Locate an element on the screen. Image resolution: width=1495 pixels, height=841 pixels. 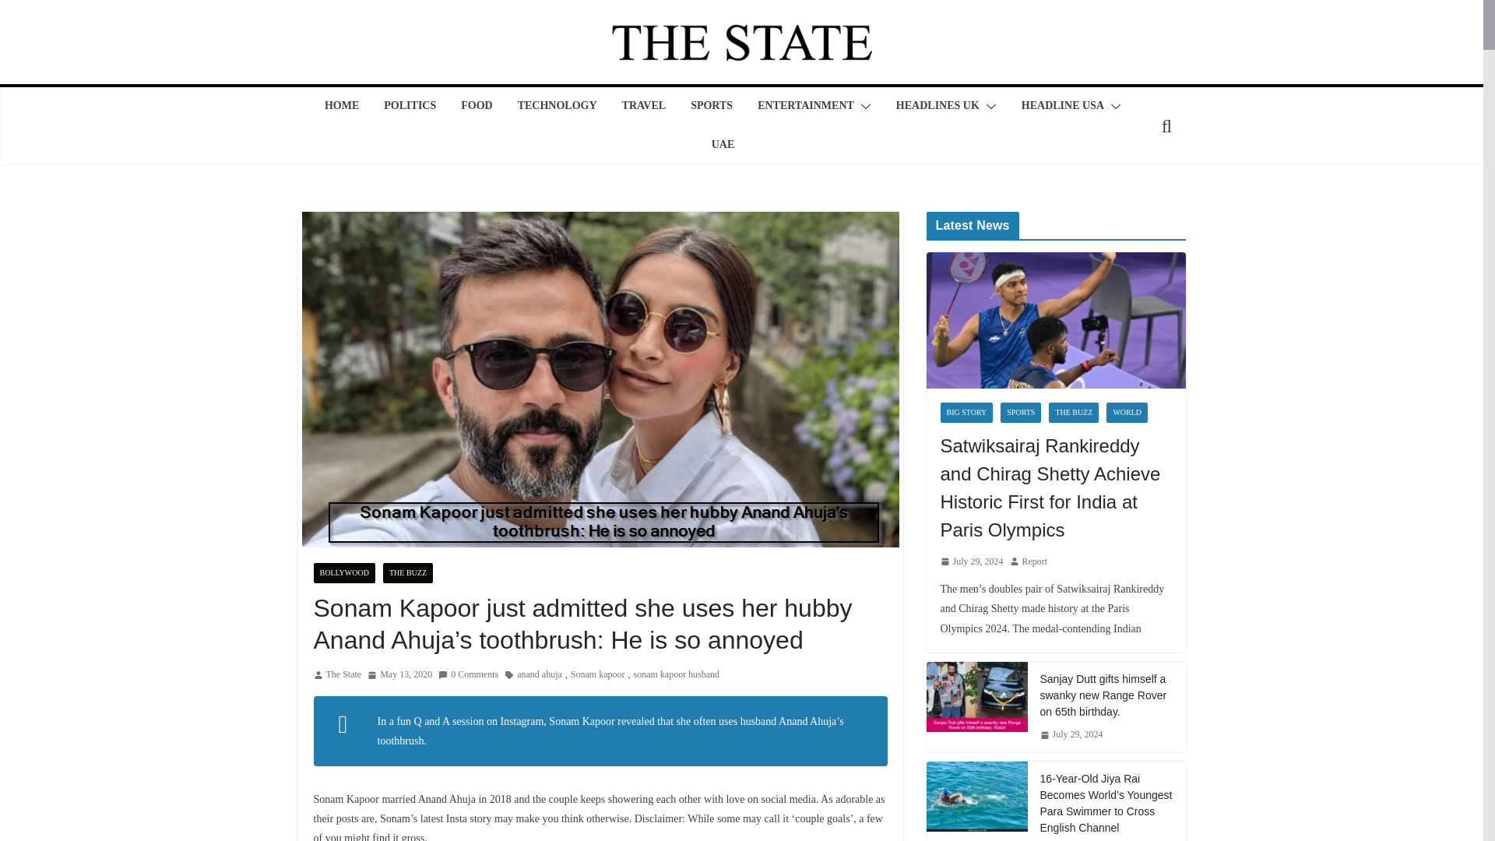
TRAVEL is located at coordinates (644, 107).